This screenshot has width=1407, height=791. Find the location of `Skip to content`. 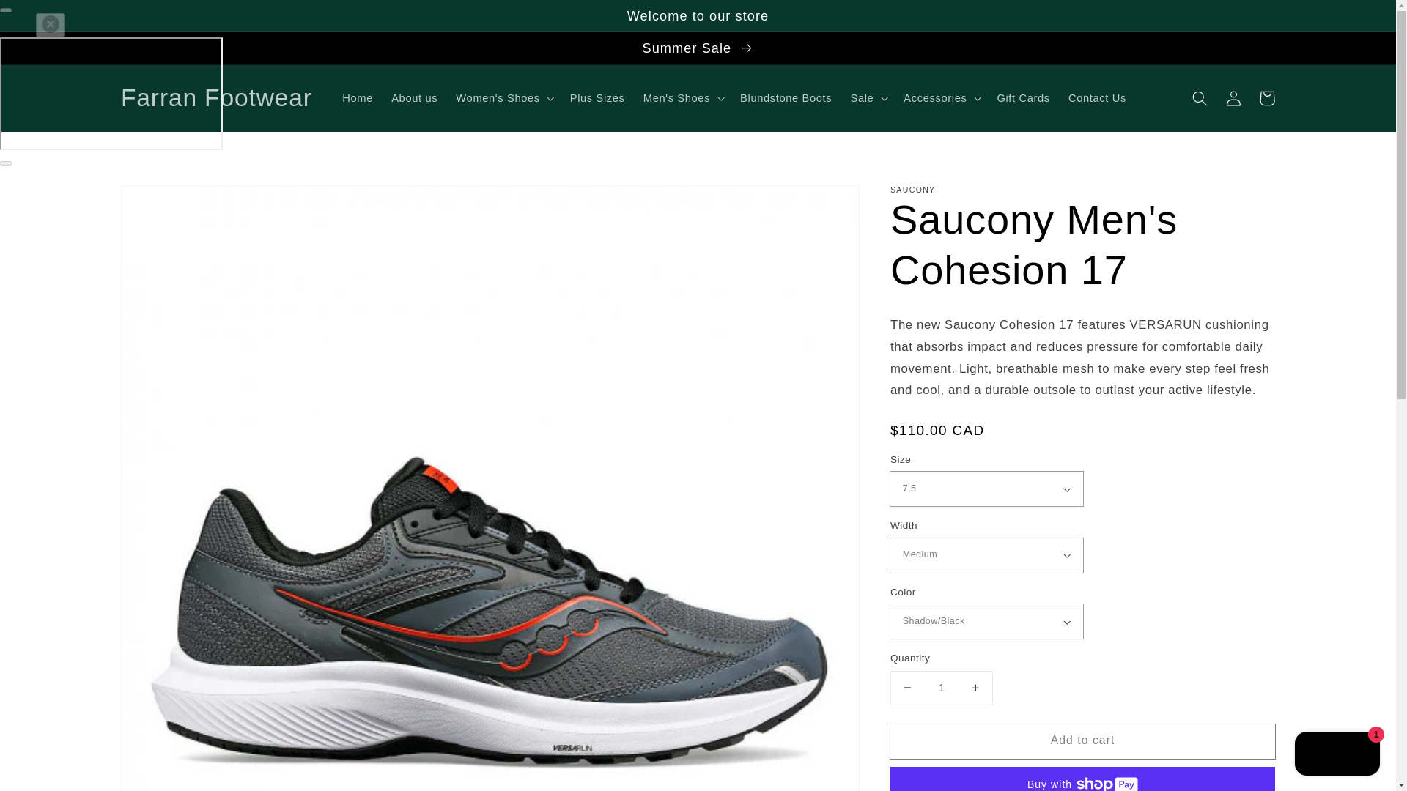

Skip to content is located at coordinates (45, 17).